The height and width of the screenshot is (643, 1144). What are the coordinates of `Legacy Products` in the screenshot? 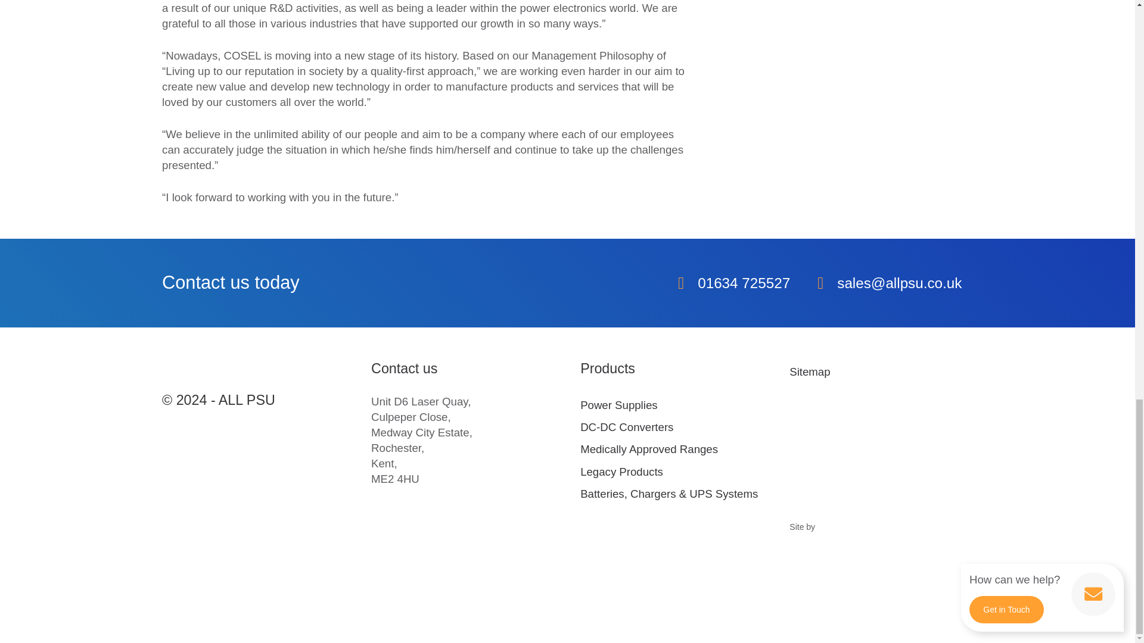 It's located at (621, 472).